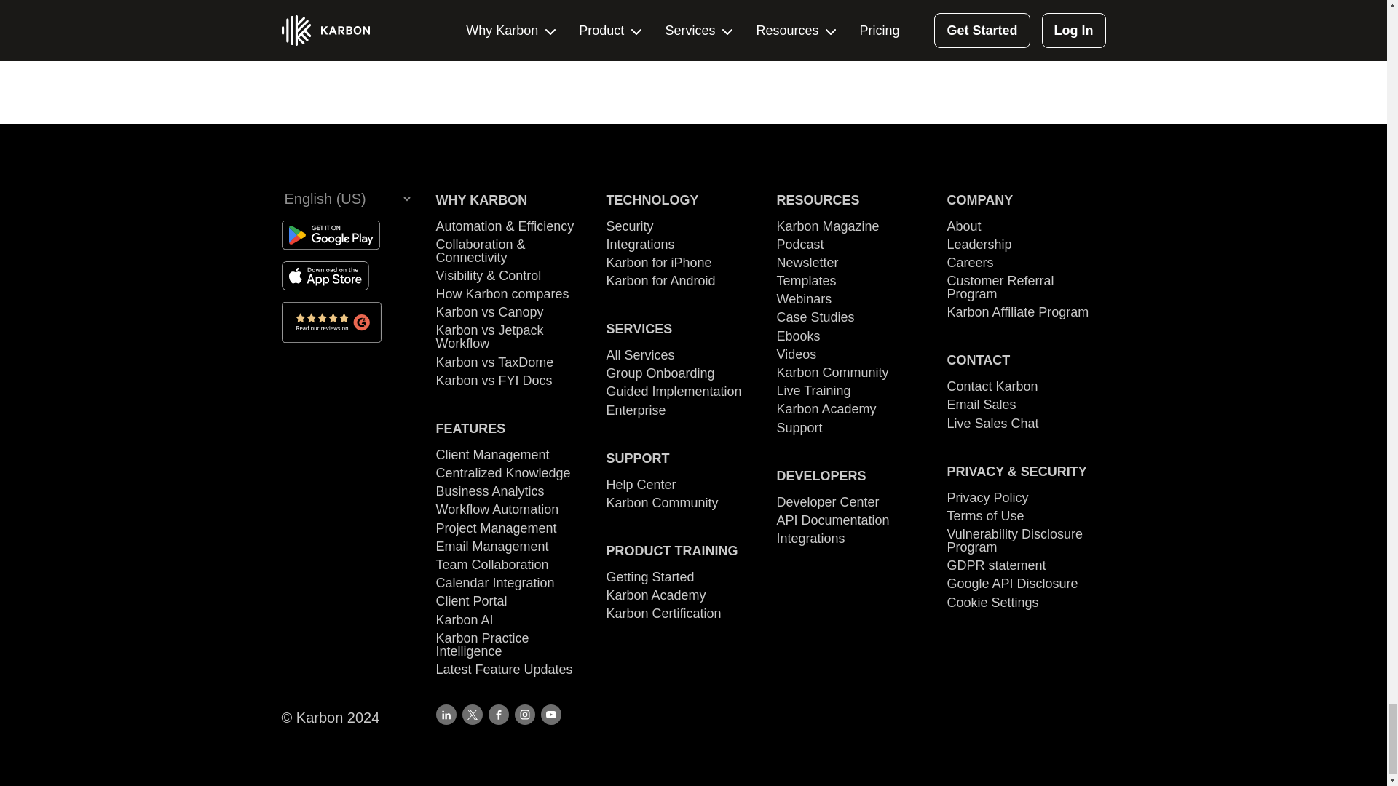 This screenshot has width=1398, height=786. Describe the element at coordinates (550, 714) in the screenshot. I see `Karbon on YouTube` at that location.